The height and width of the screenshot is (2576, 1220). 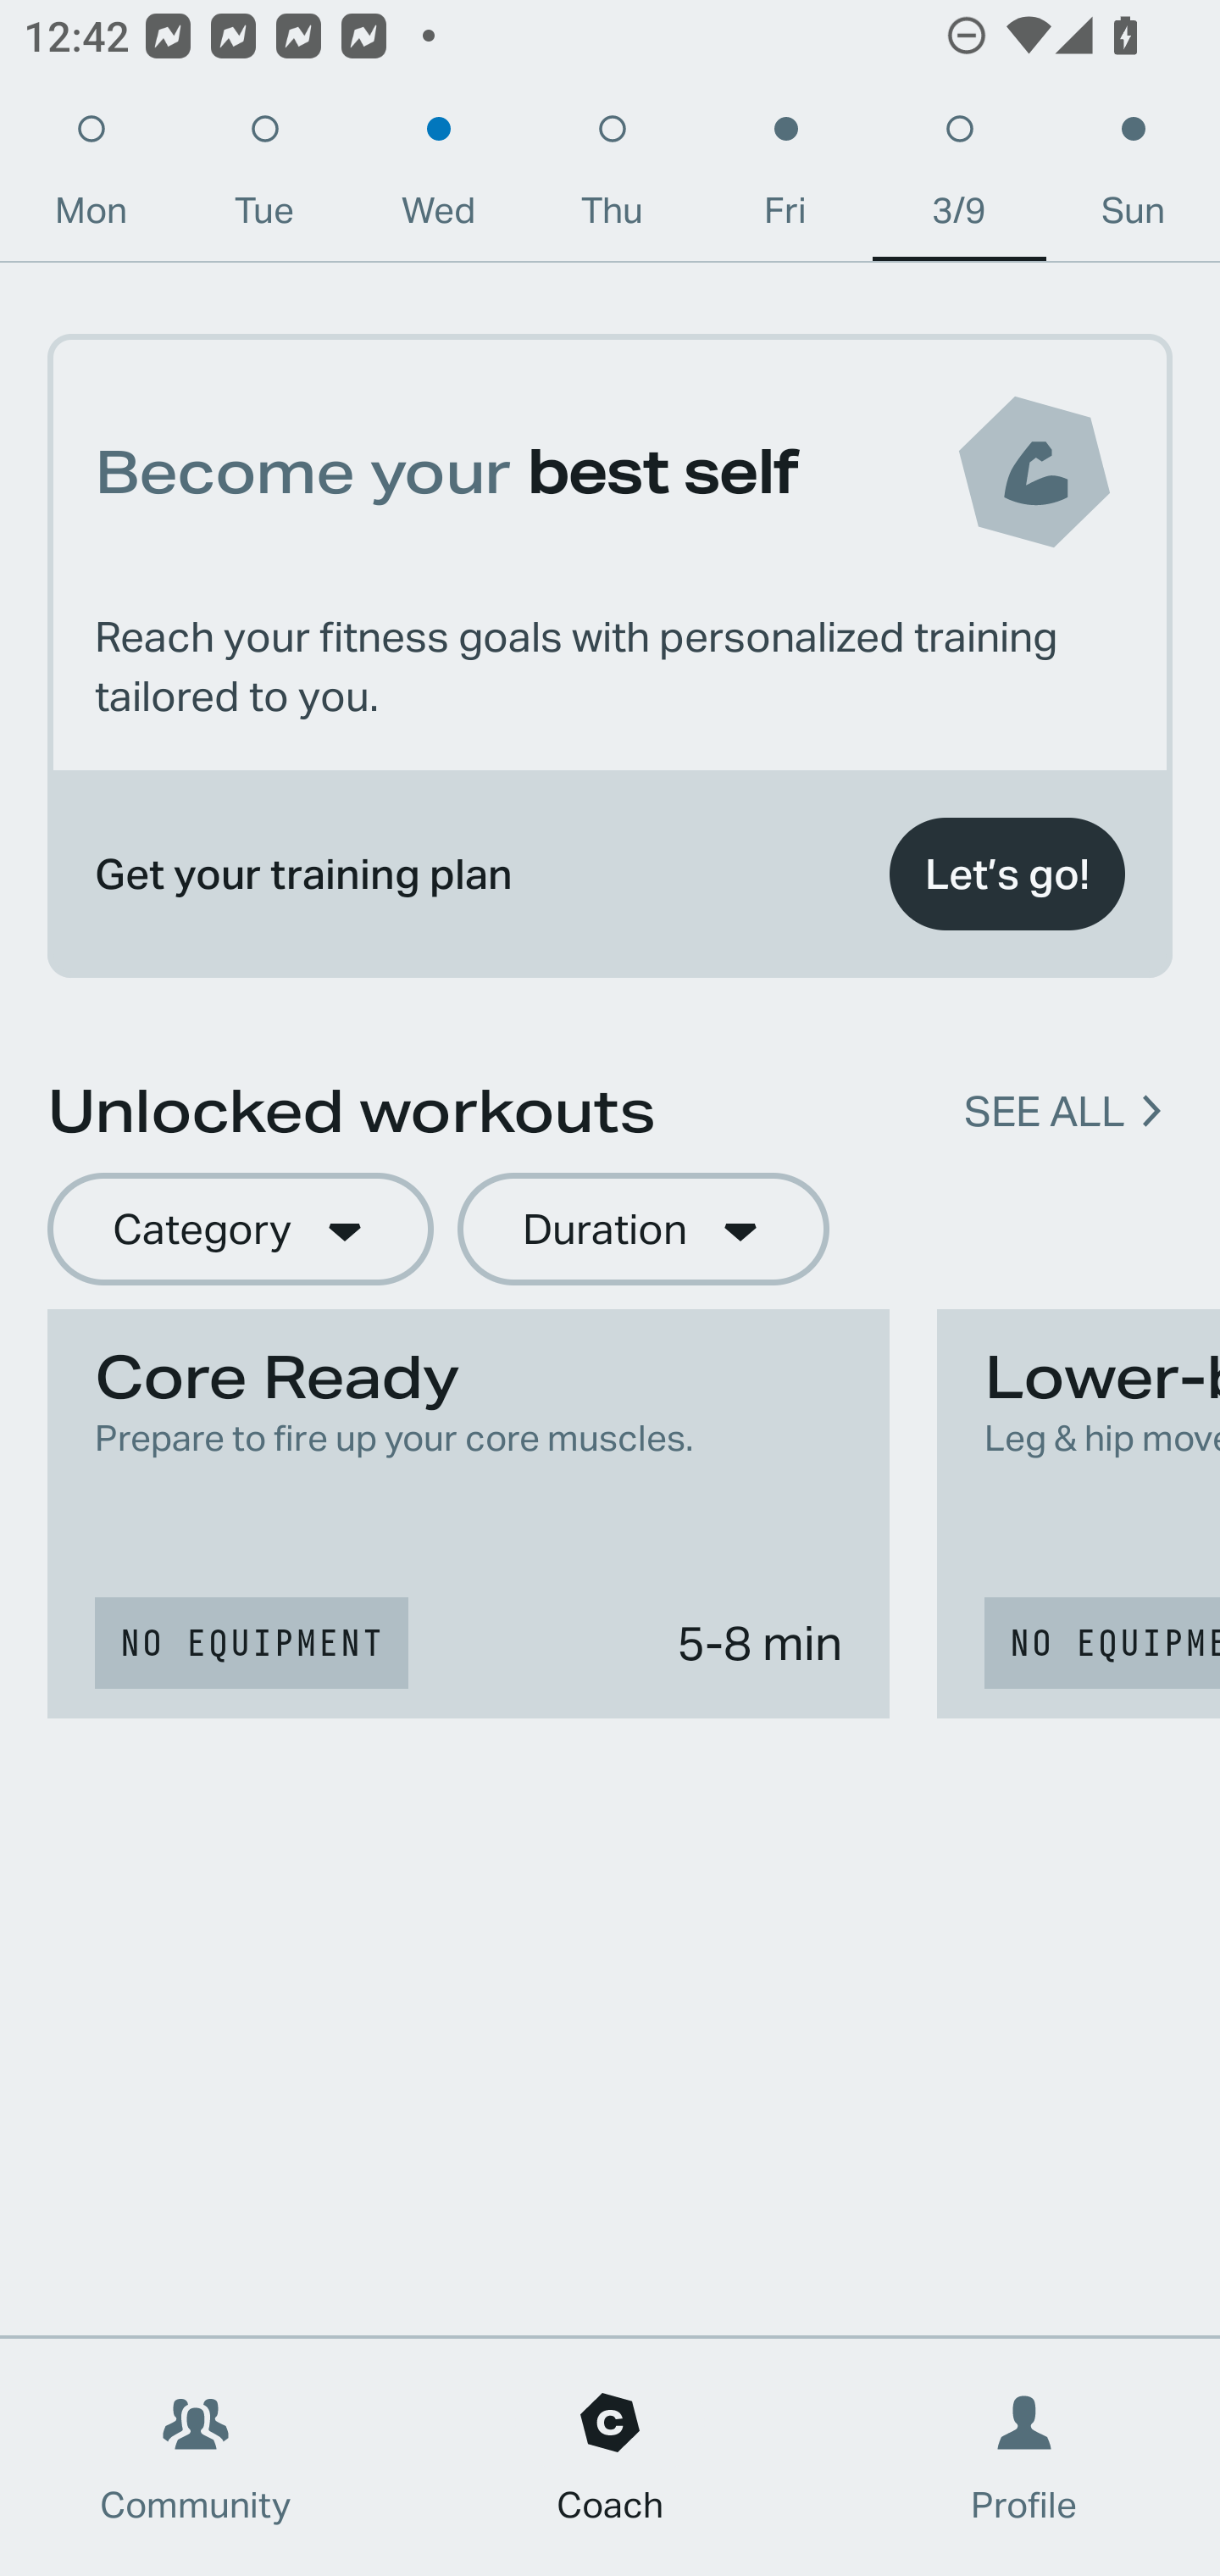 I want to click on Thu, so click(x=612, y=178).